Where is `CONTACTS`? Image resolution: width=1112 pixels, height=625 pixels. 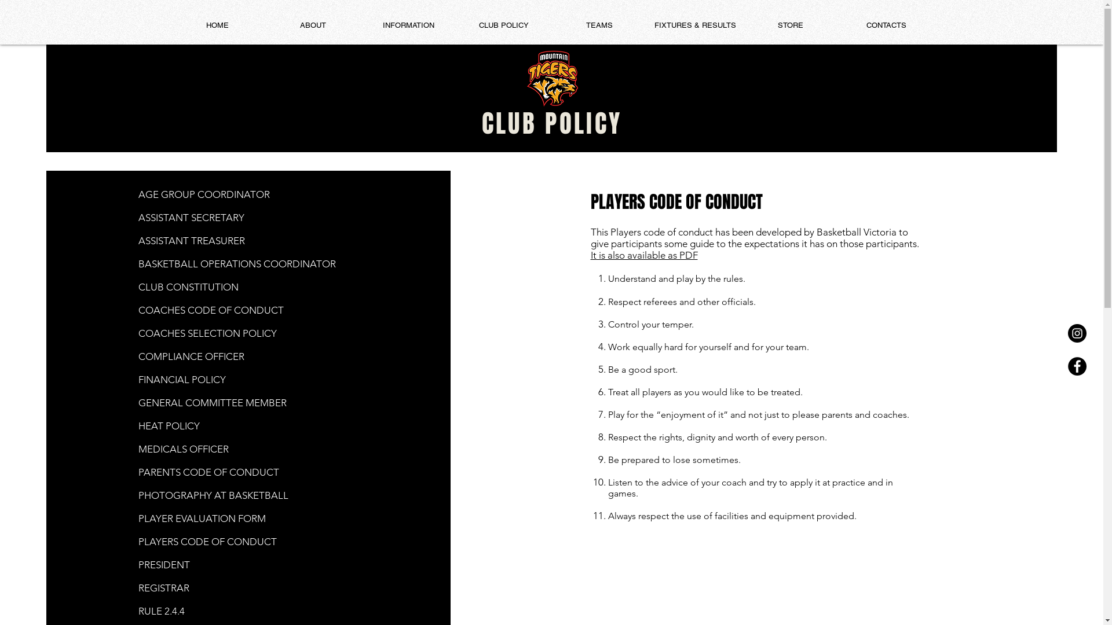 CONTACTS is located at coordinates (886, 25).